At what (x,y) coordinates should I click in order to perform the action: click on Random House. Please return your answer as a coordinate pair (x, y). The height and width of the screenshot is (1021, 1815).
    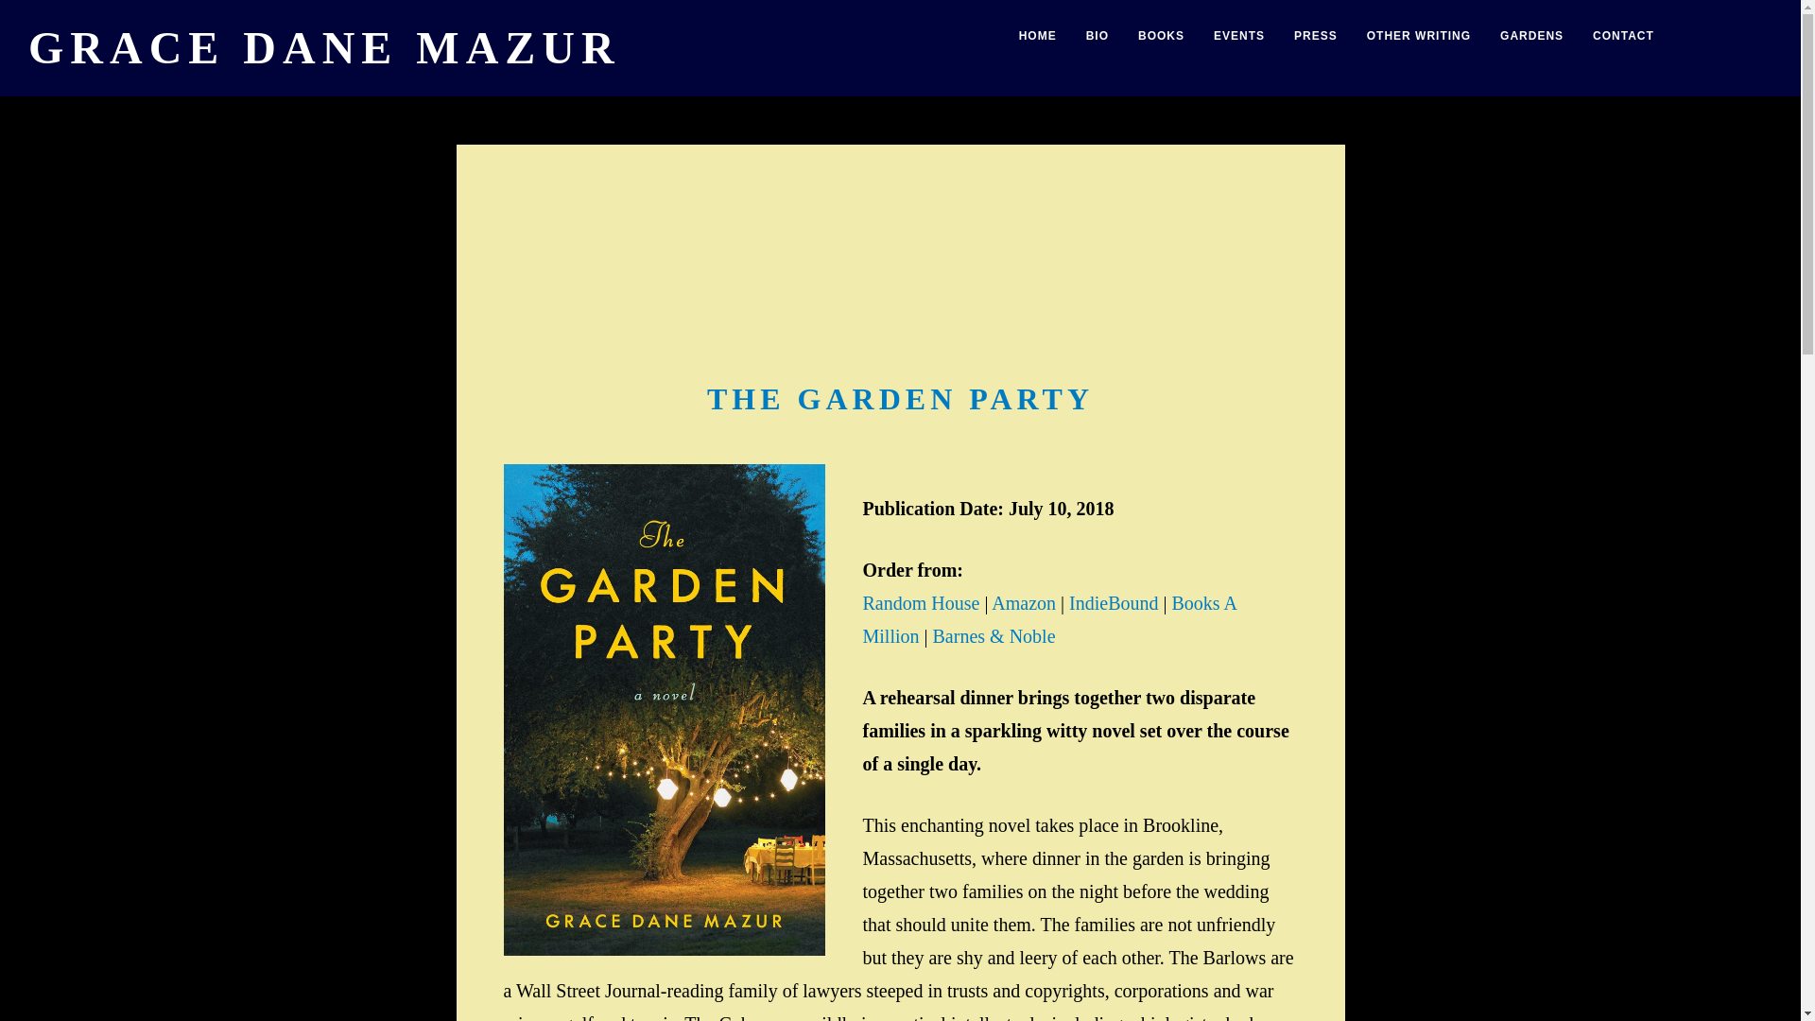
    Looking at the image, I should click on (921, 603).